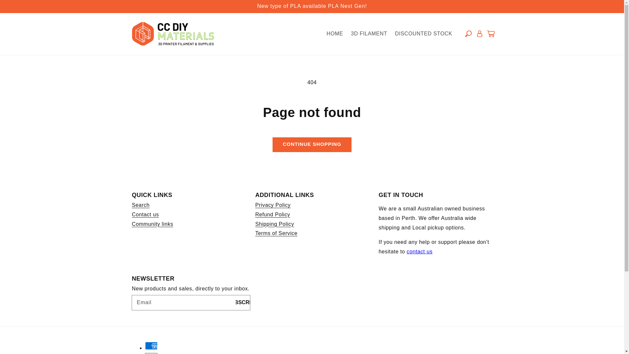  Describe the element at coordinates (490, 33) in the screenshot. I see `Cart` at that location.